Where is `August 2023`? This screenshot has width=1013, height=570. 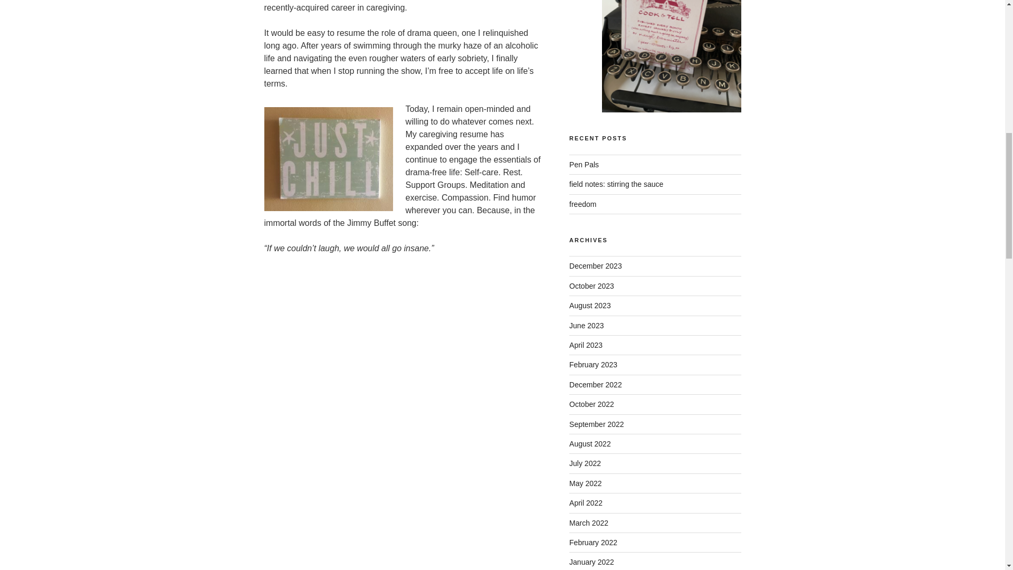
August 2023 is located at coordinates (590, 306).